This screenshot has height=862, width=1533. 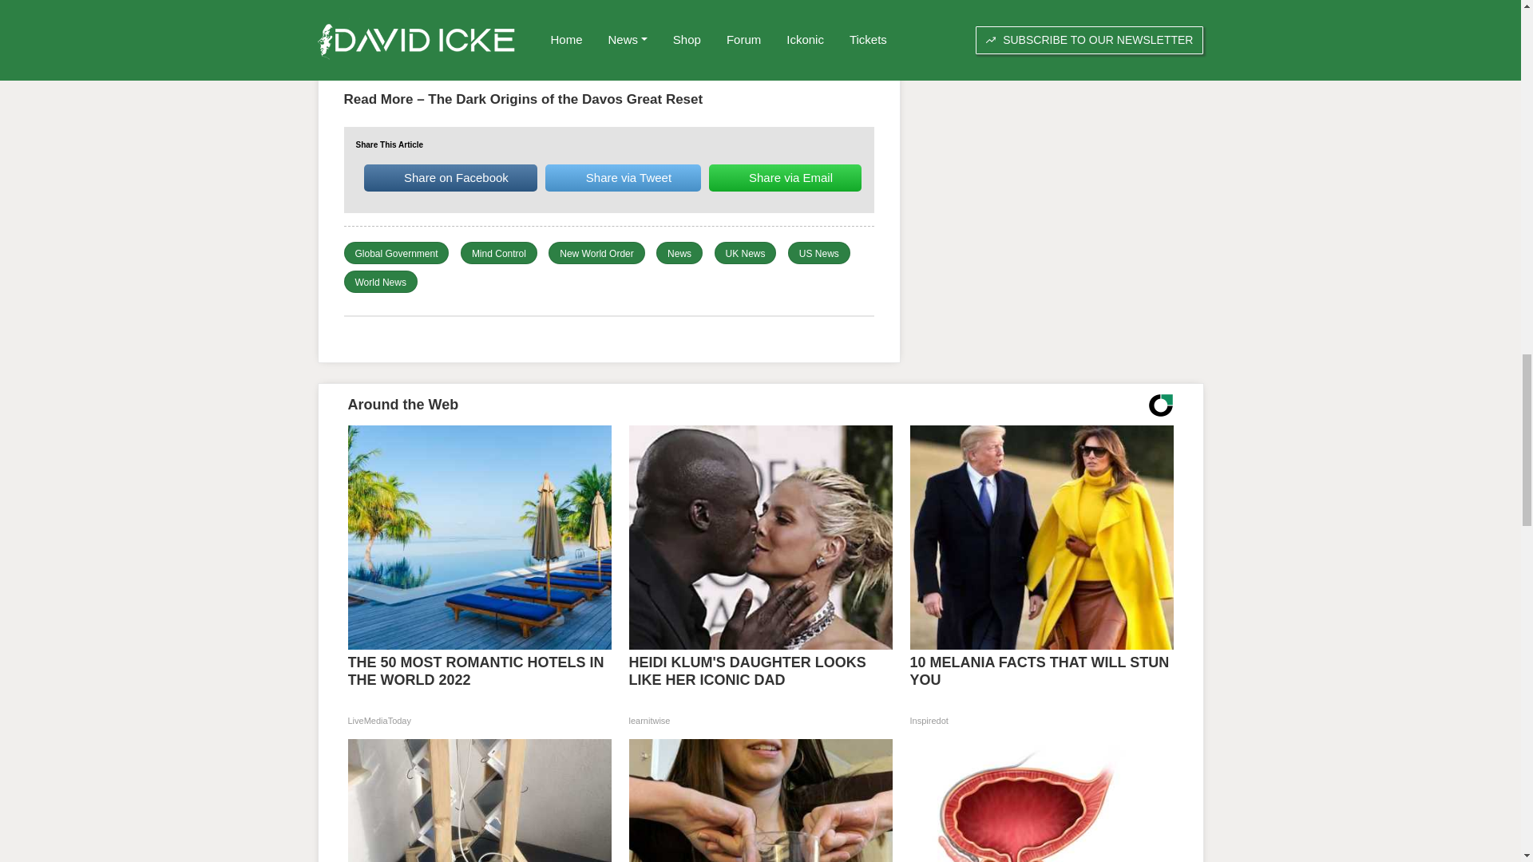 I want to click on US News, so click(x=818, y=254).